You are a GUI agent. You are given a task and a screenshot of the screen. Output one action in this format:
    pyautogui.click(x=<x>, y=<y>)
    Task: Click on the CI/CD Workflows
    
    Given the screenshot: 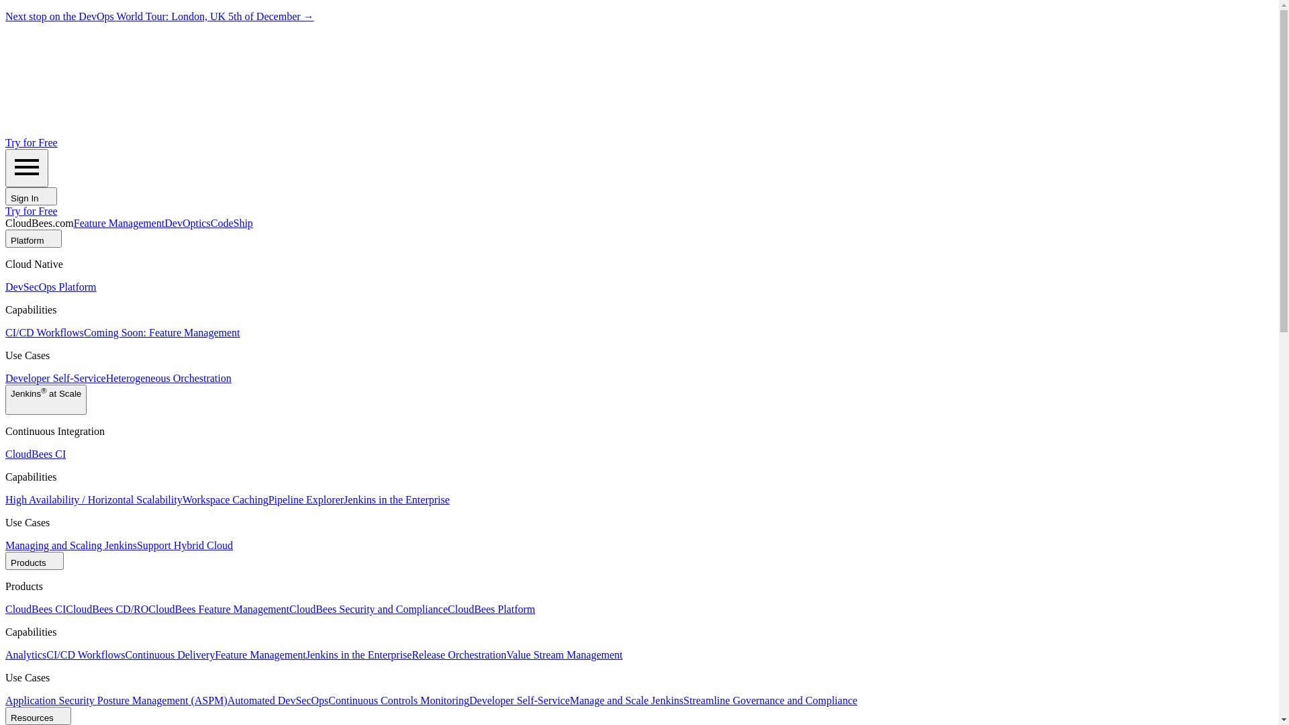 What is the action you would take?
    pyautogui.click(x=86, y=655)
    